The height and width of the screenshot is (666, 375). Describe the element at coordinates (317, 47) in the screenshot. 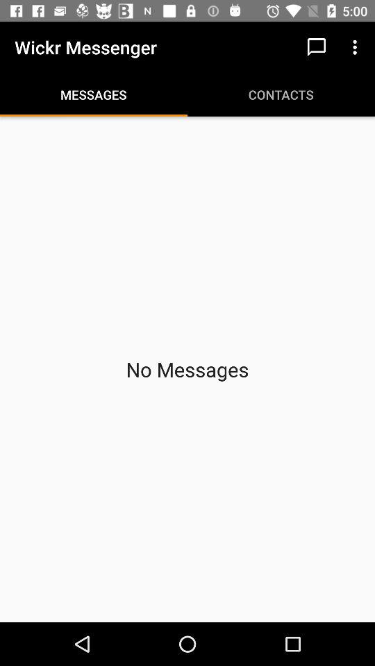

I see `launch app next to wickr messenger icon` at that location.